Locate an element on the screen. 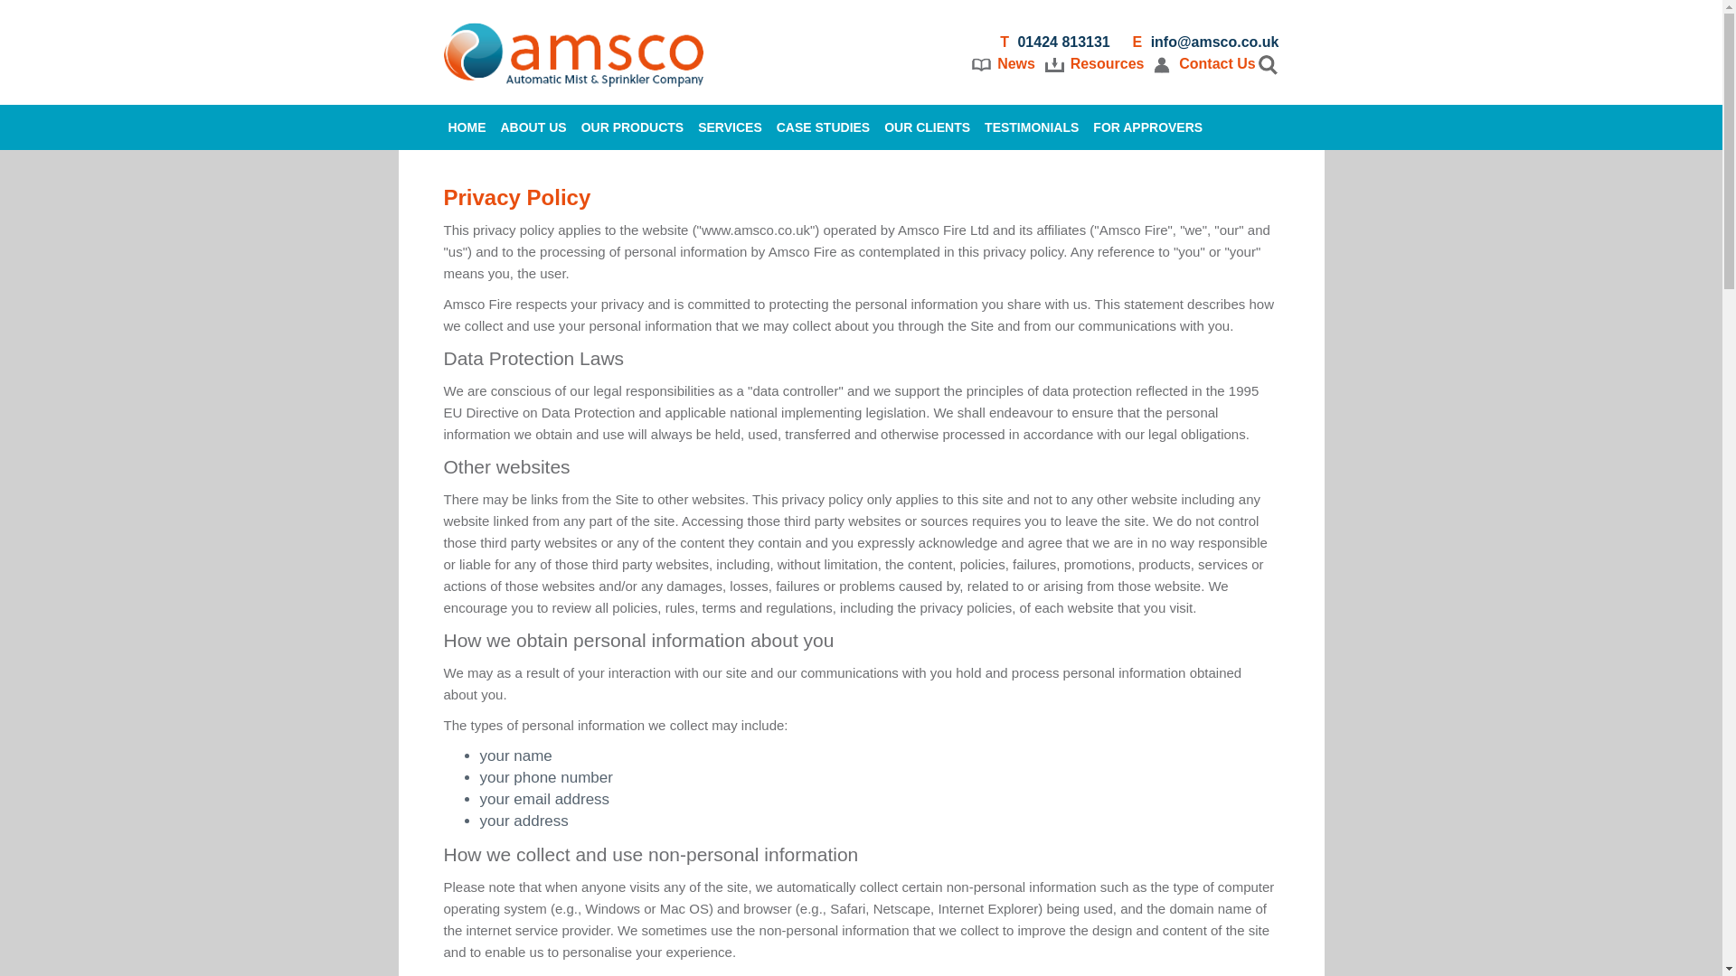 This screenshot has height=976, width=1736. FOR APPROVERS is located at coordinates (1148, 127).